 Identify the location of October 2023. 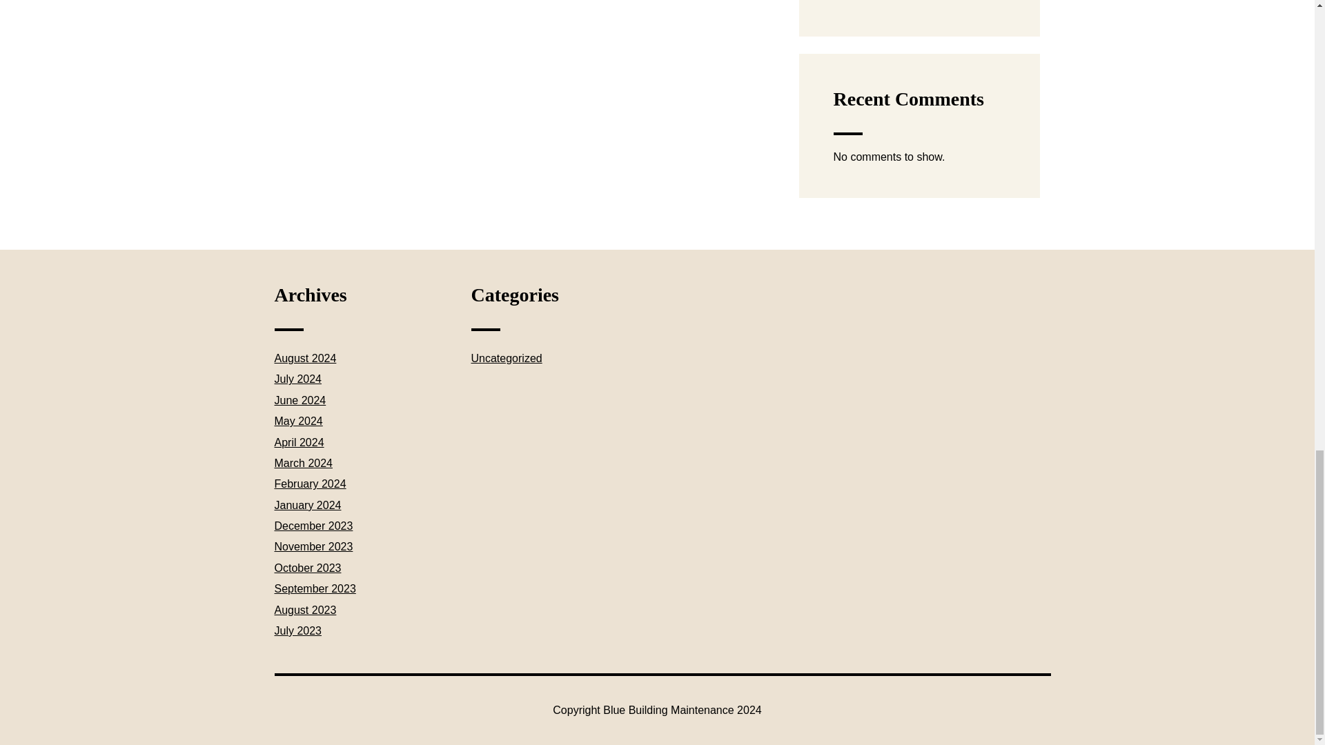
(308, 568).